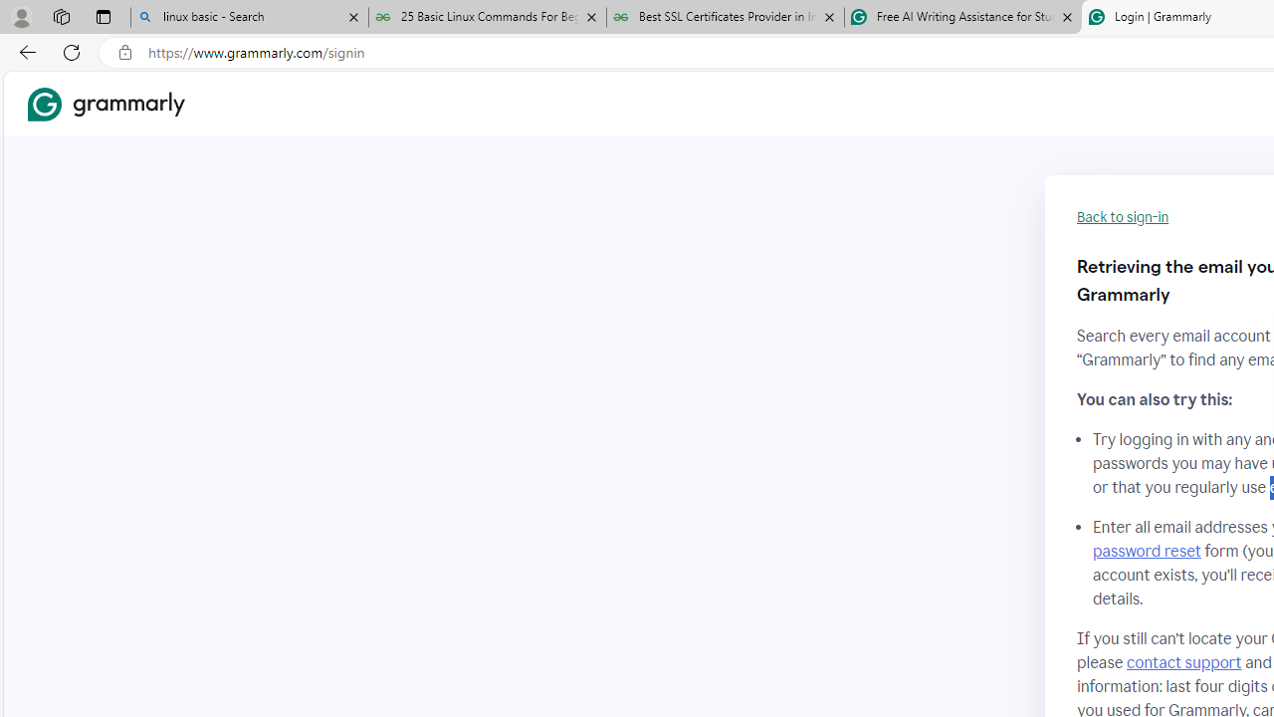 The image size is (1274, 717). Describe the element at coordinates (962, 18) in the screenshot. I see `Free AI Writing Assistance for Students | Grammarly` at that location.